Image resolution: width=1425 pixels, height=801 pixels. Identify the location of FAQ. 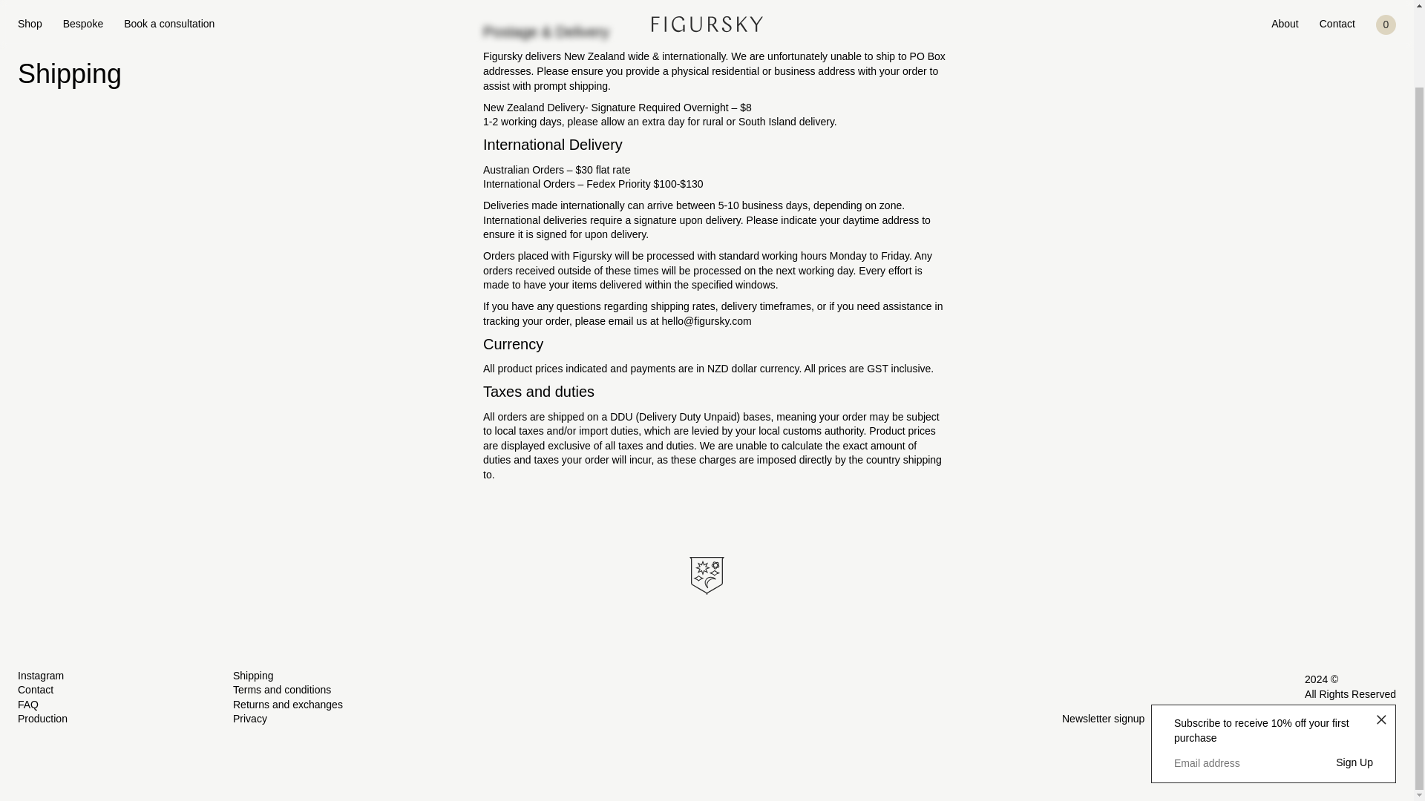
(27, 704).